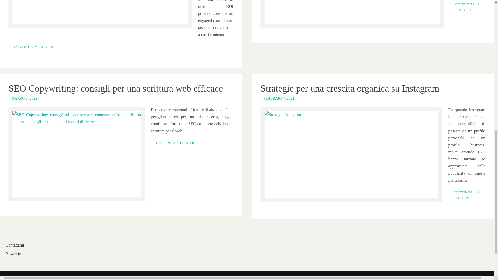 The width and height of the screenshot is (498, 280). Describe the element at coordinates (468, 8) in the screenshot. I see `CONTINUA A LEGGERE` at that location.